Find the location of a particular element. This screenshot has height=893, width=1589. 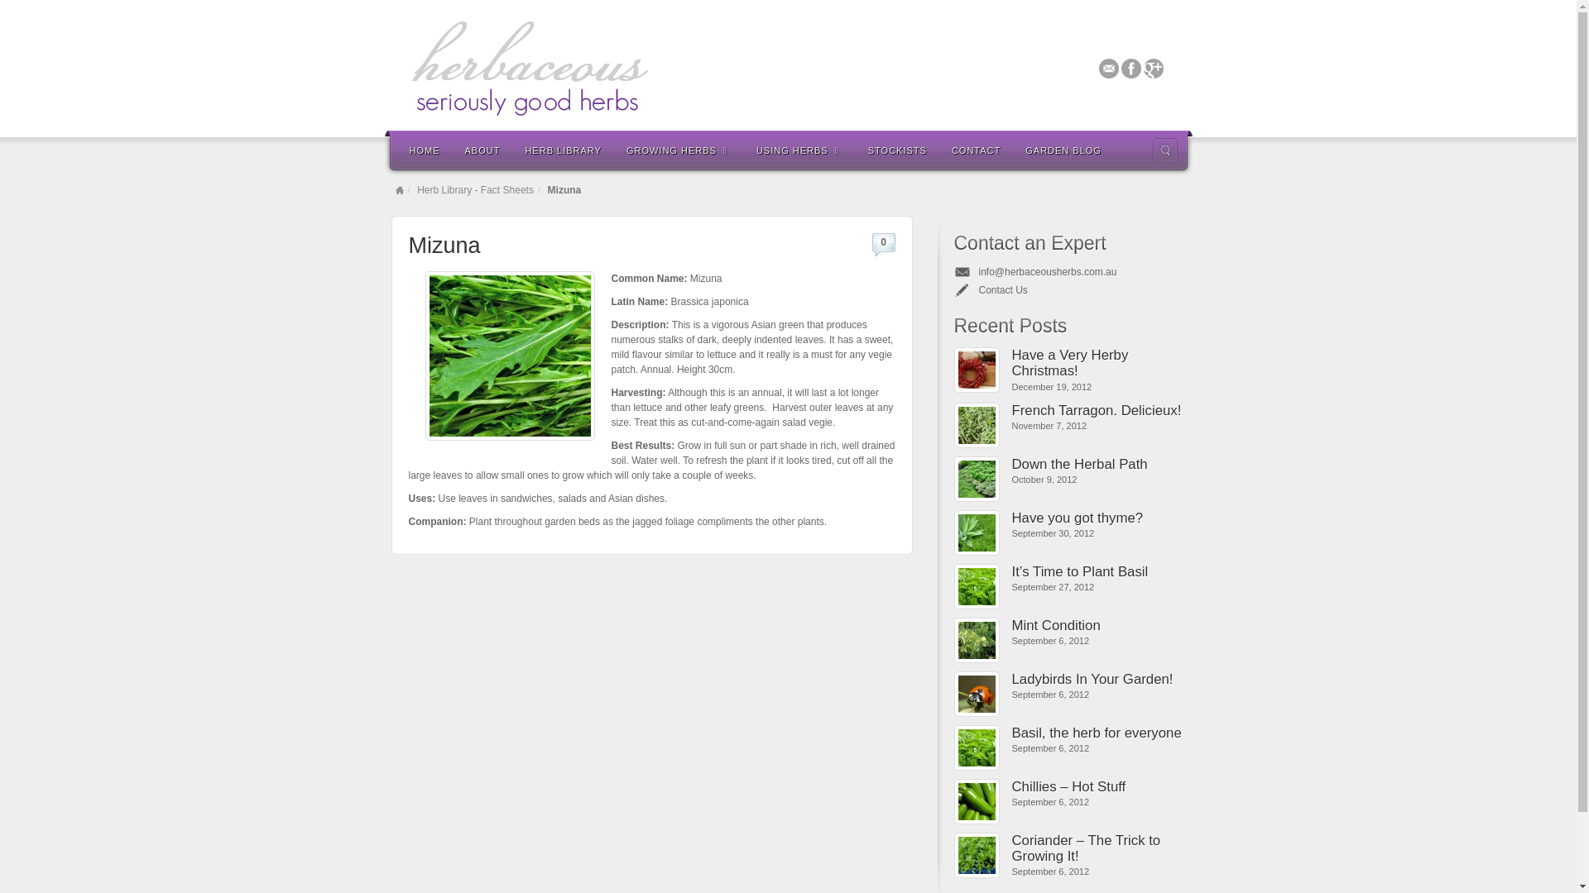

STOCKISTS is located at coordinates (897, 149).